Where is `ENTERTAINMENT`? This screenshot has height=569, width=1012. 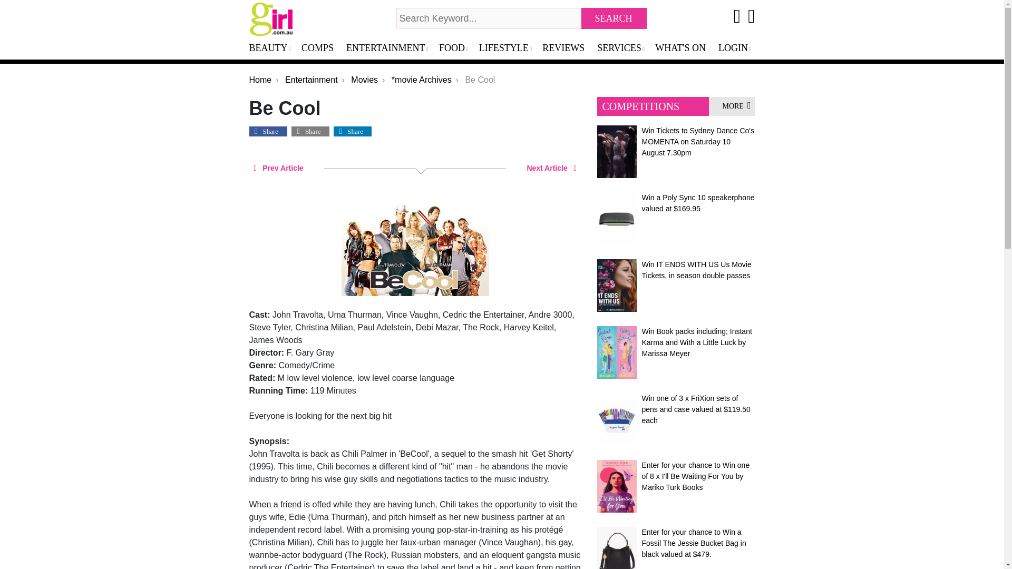
ENTERTAINMENT is located at coordinates (390, 48).